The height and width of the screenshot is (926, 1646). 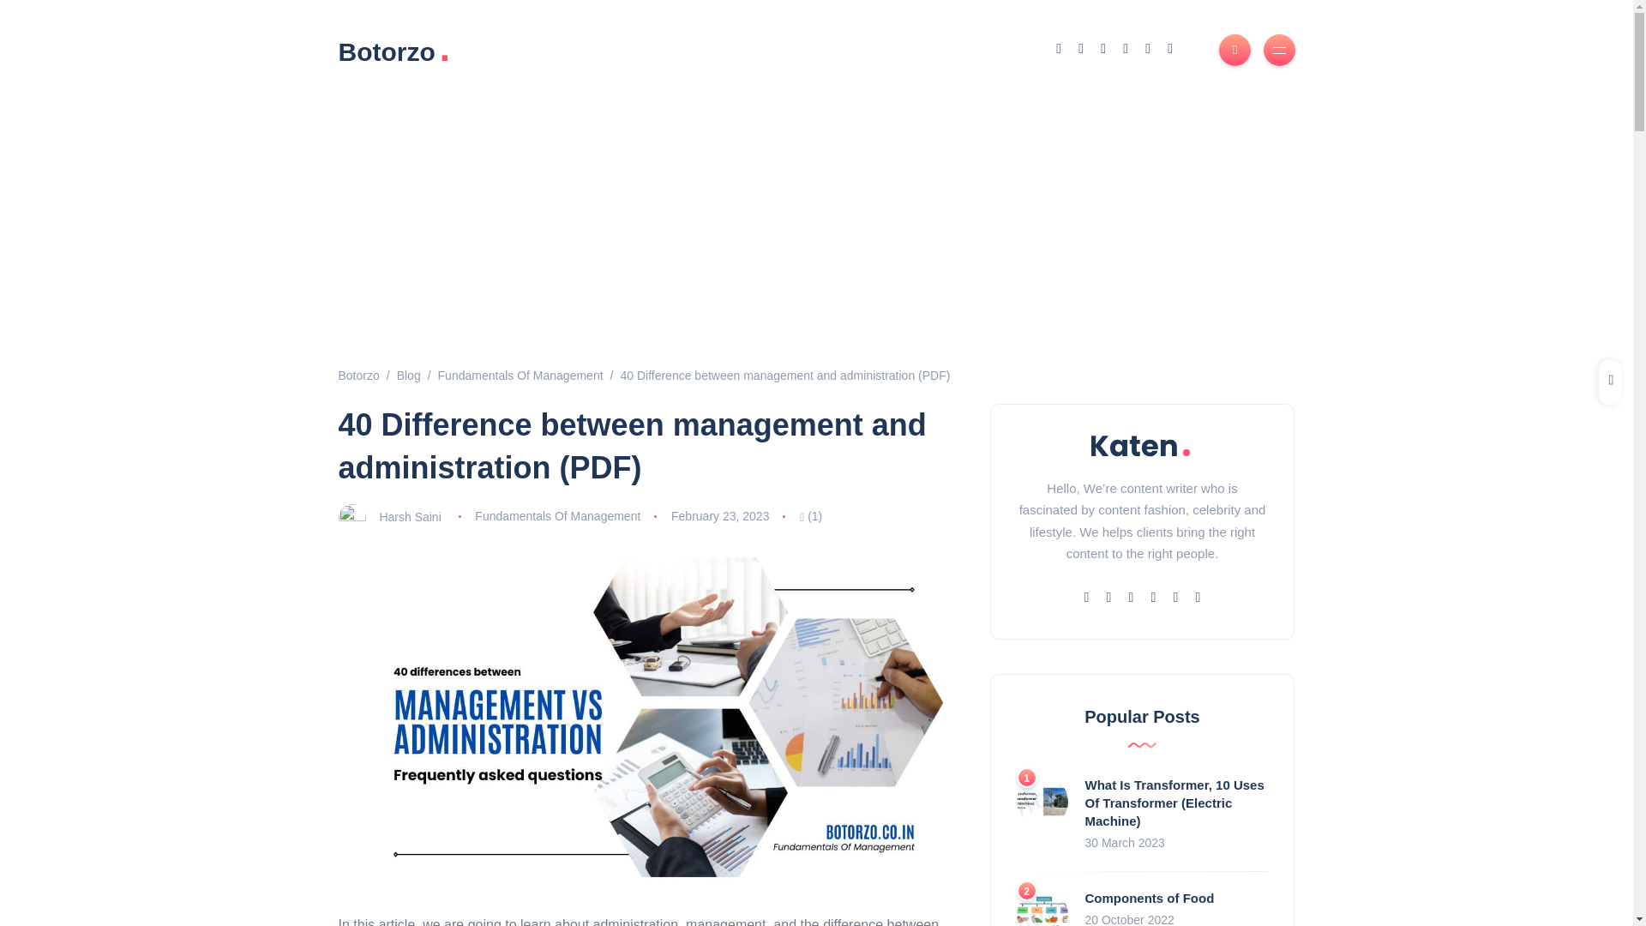 What do you see at coordinates (408, 376) in the screenshot?
I see `Go to Blog.` at bounding box center [408, 376].